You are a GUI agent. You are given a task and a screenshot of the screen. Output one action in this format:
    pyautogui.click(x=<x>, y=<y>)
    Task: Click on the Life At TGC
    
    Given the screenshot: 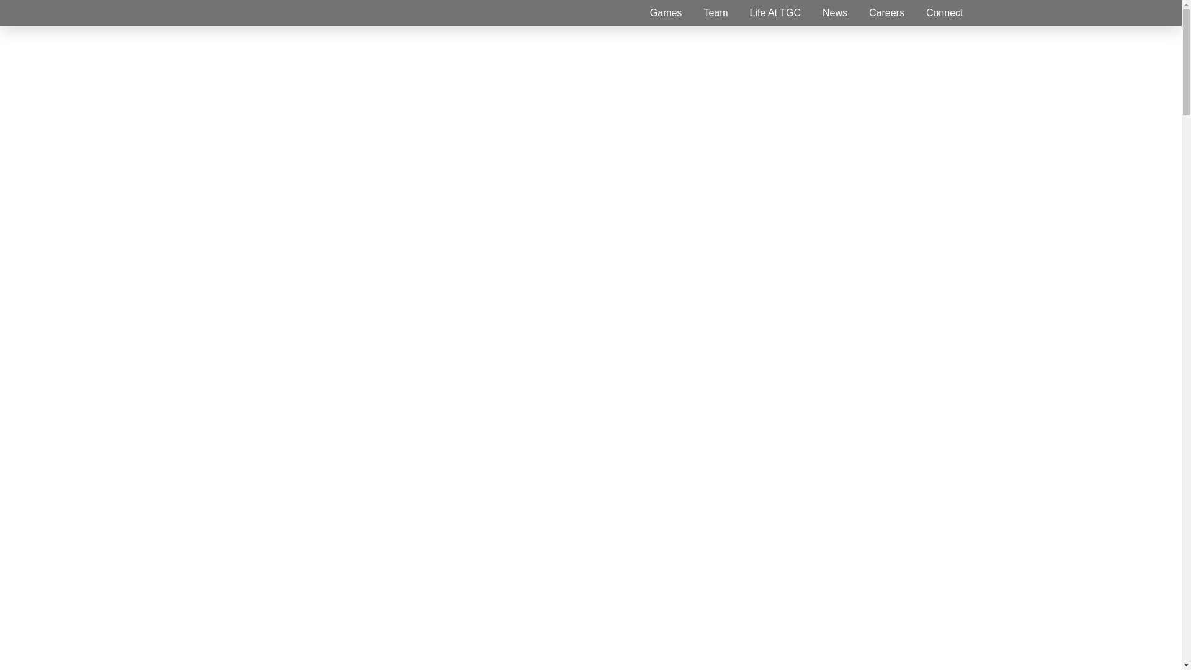 What is the action you would take?
    pyautogui.click(x=775, y=12)
    